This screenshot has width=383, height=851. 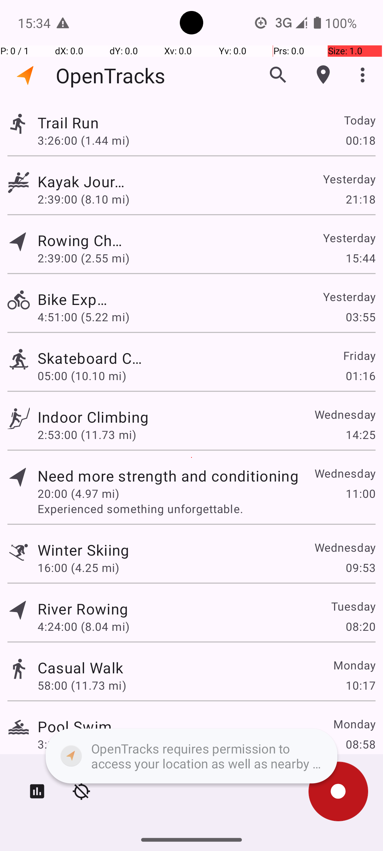 What do you see at coordinates (80, 240) in the screenshot?
I see `Rowing Challenge` at bounding box center [80, 240].